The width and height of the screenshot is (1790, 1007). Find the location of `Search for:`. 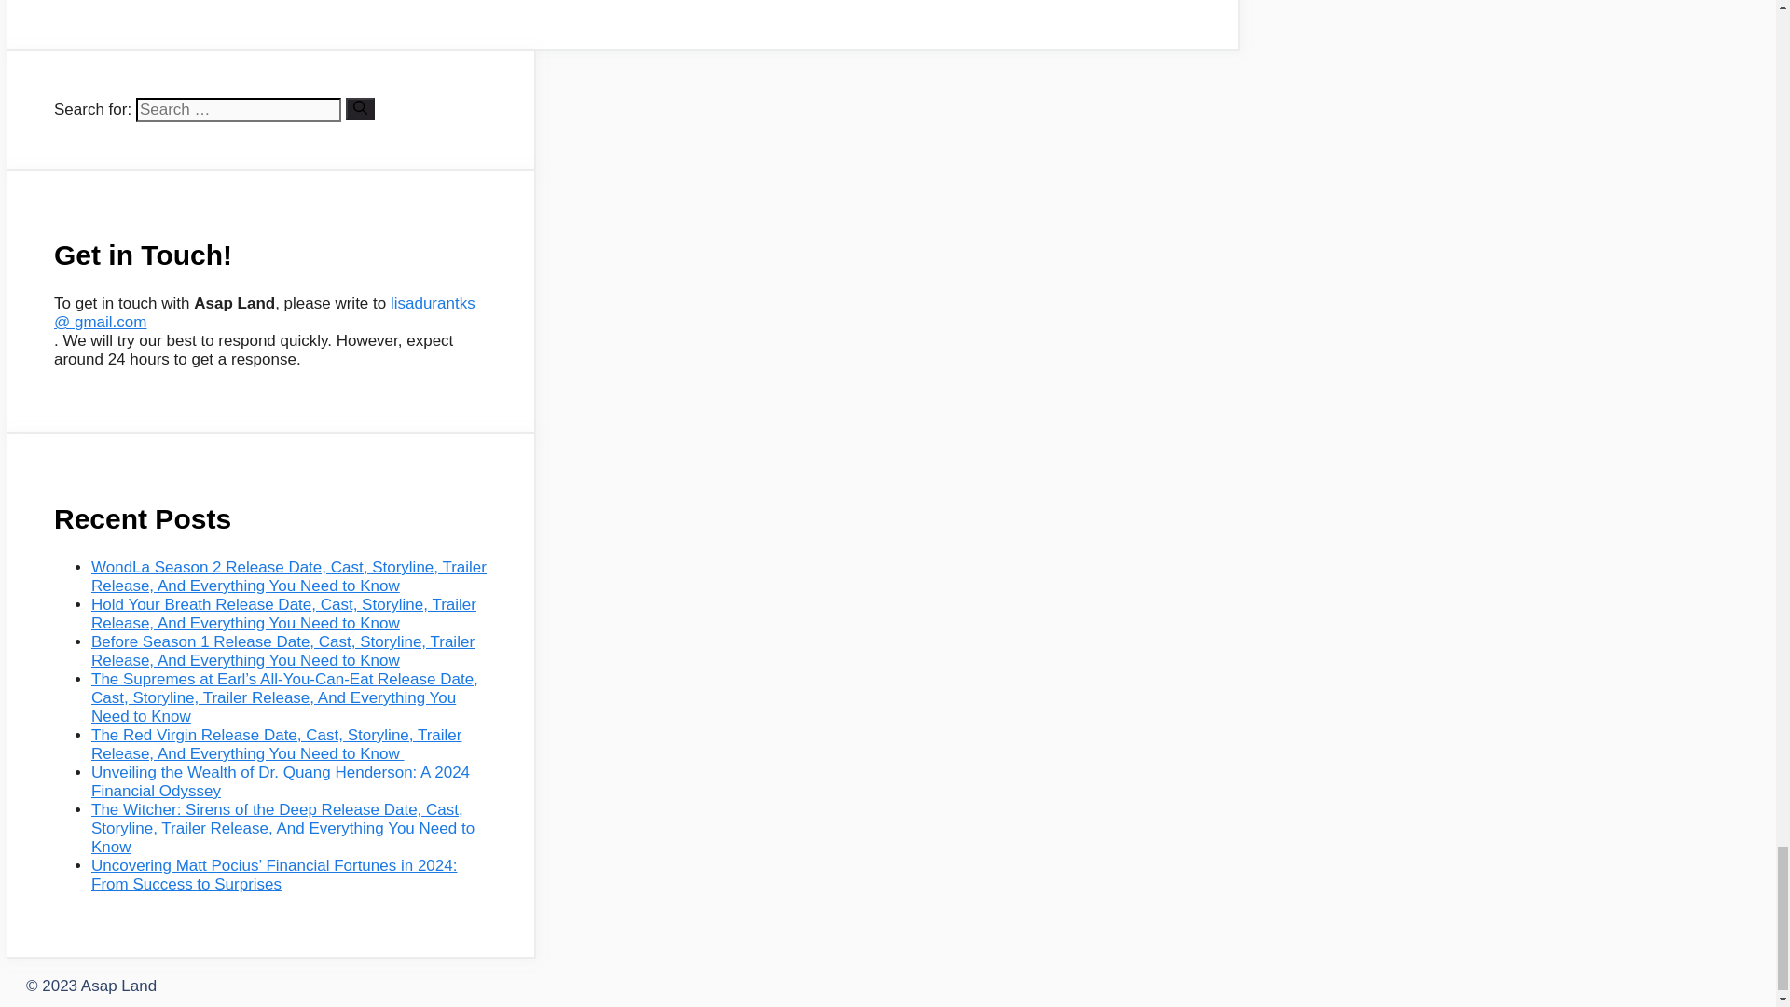

Search for: is located at coordinates (239, 109).